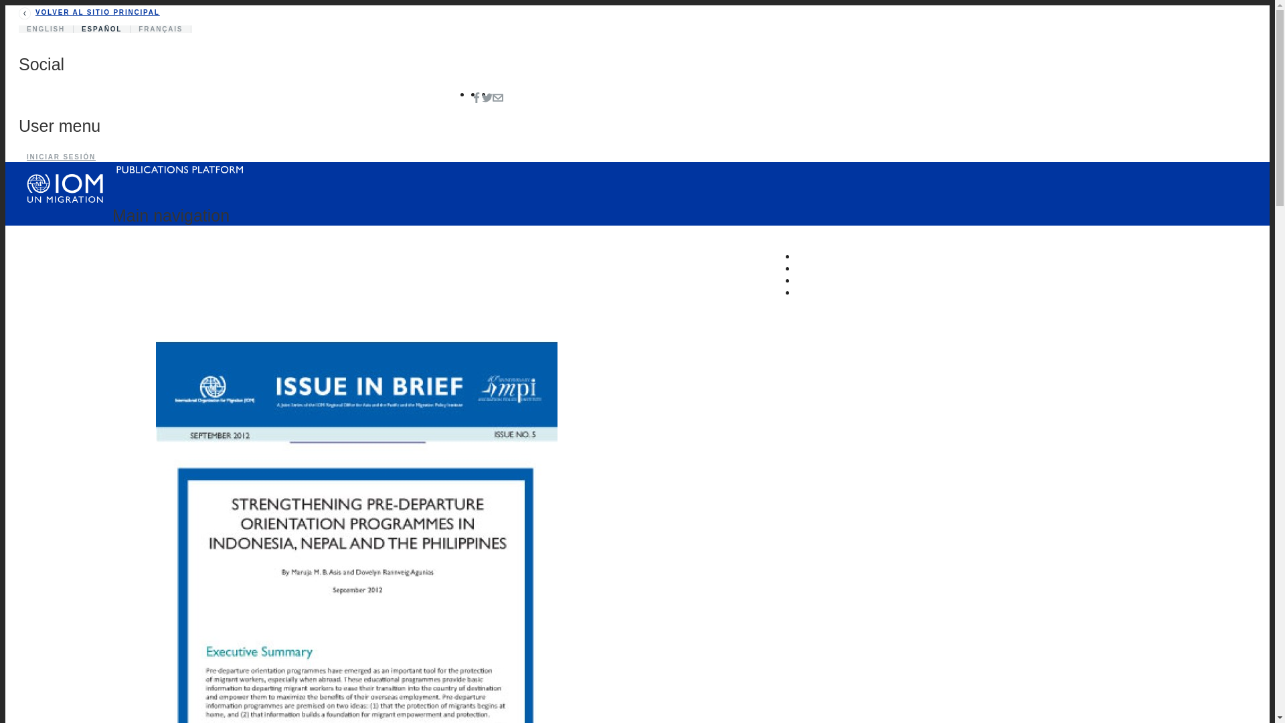  What do you see at coordinates (89, 12) in the screenshot?
I see `VOLVER AL SITIO PRINCIPAL` at bounding box center [89, 12].